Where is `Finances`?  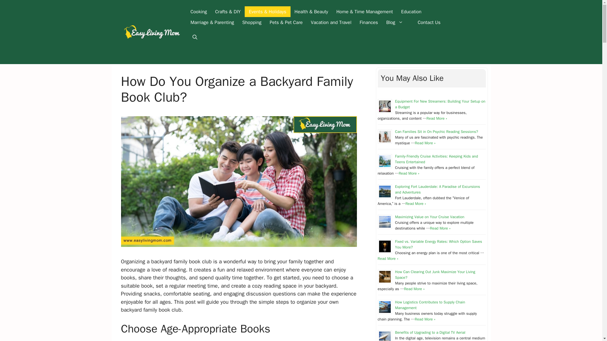 Finances is located at coordinates (369, 22).